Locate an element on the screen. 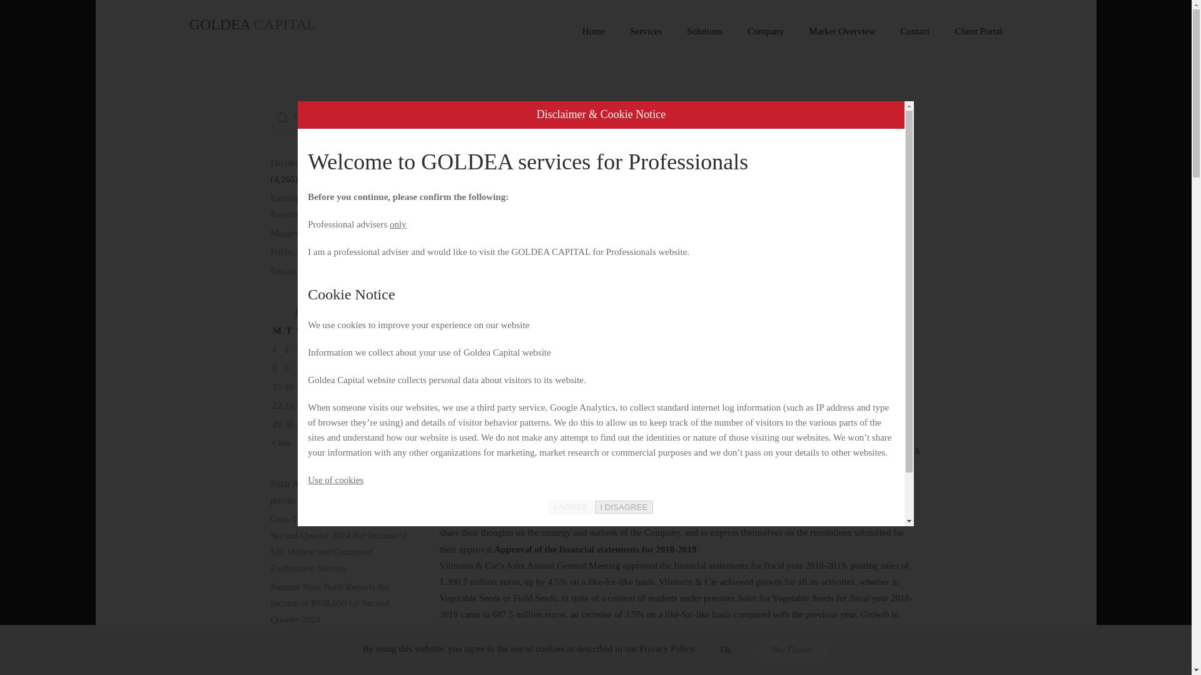 The width and height of the screenshot is (1201, 675). Services is located at coordinates (647, 31).